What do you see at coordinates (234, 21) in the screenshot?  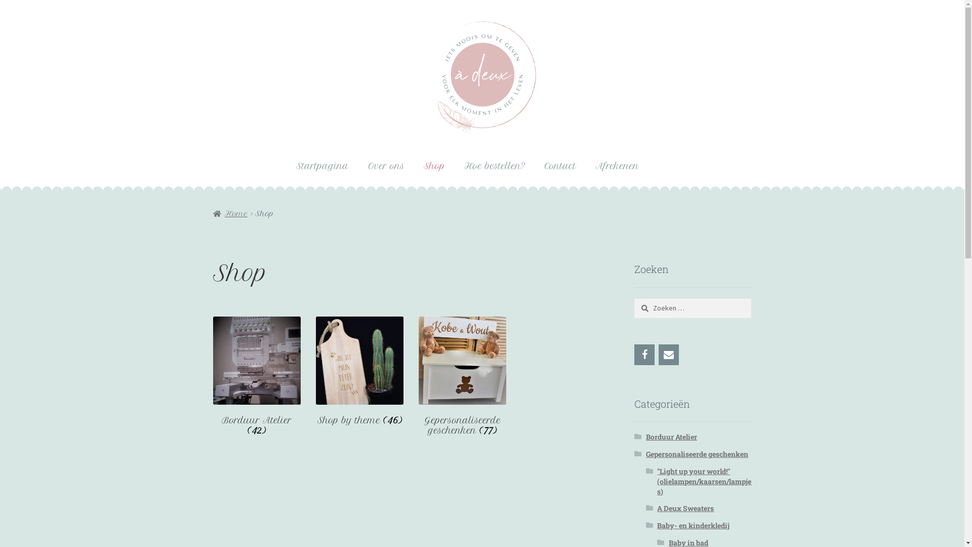 I see `Ga door naar navigatie` at bounding box center [234, 21].